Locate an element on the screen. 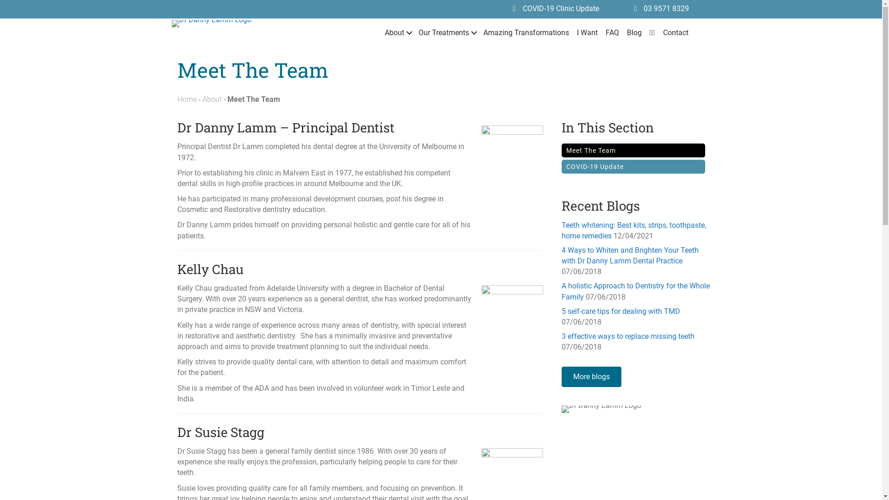 Image resolution: width=889 pixels, height=500 pixels. Home is located at coordinates (187, 99).